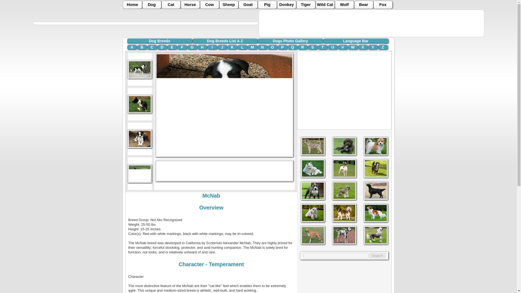  I want to click on Dog Breeds List A Z, so click(225, 41).